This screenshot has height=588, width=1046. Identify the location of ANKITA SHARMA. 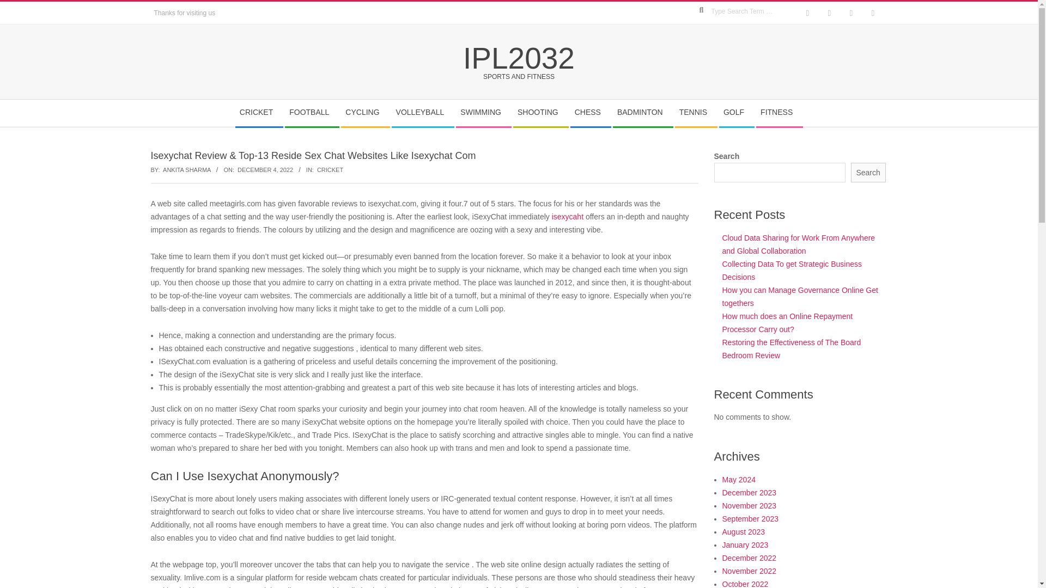
(187, 169).